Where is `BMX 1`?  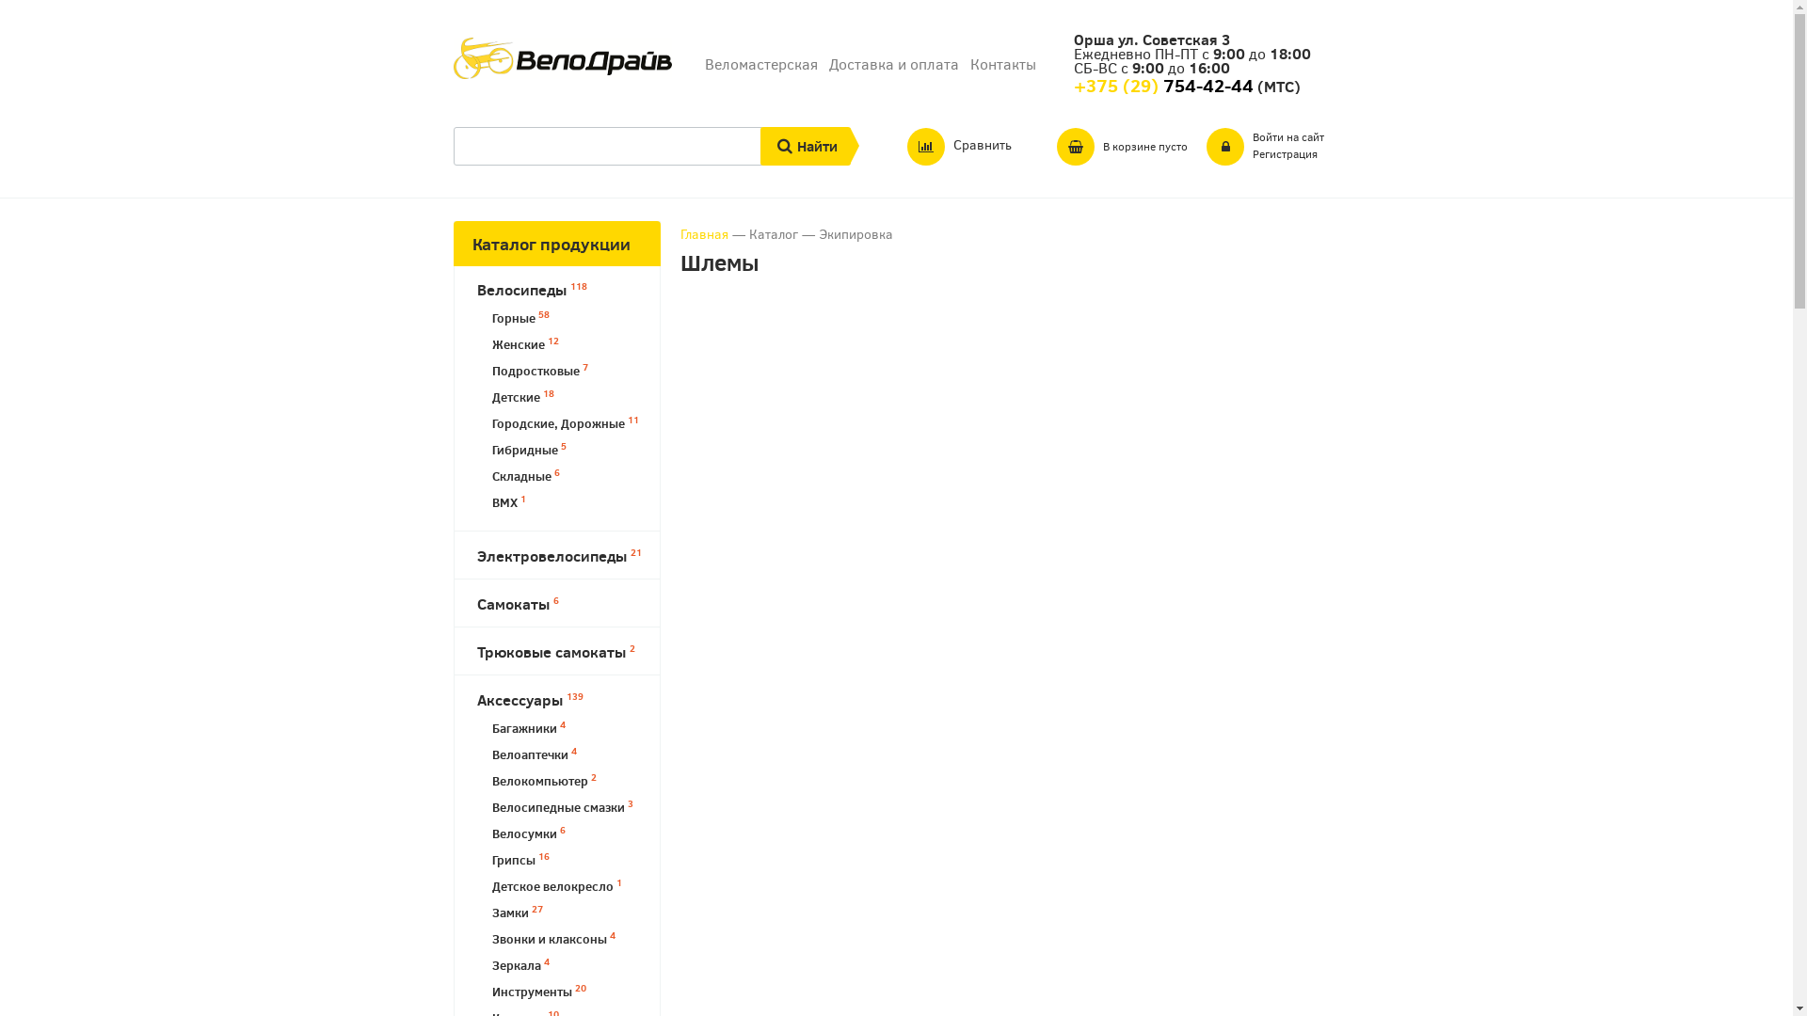
BMX 1 is located at coordinates (572, 502).